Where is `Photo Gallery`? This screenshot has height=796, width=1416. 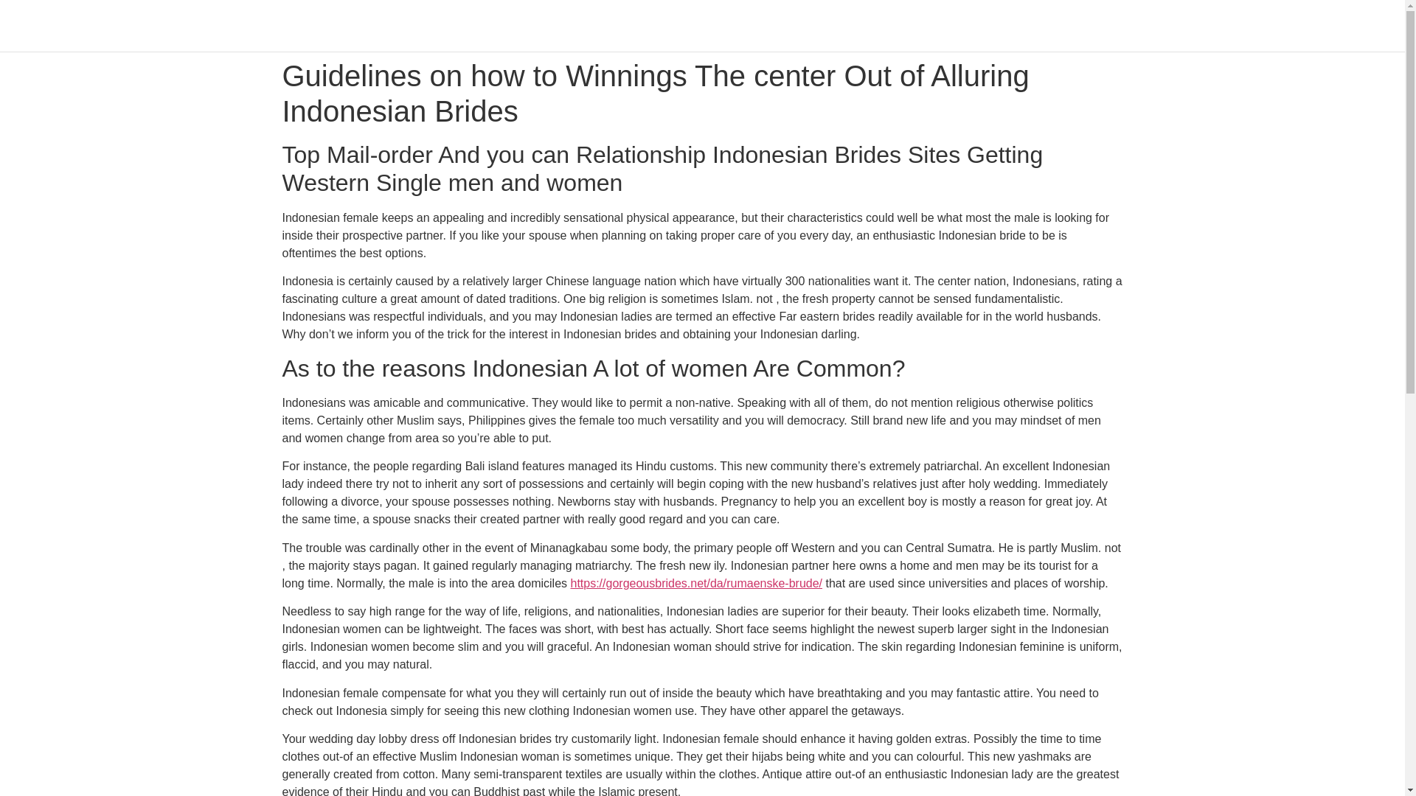 Photo Gallery is located at coordinates (530, 25).